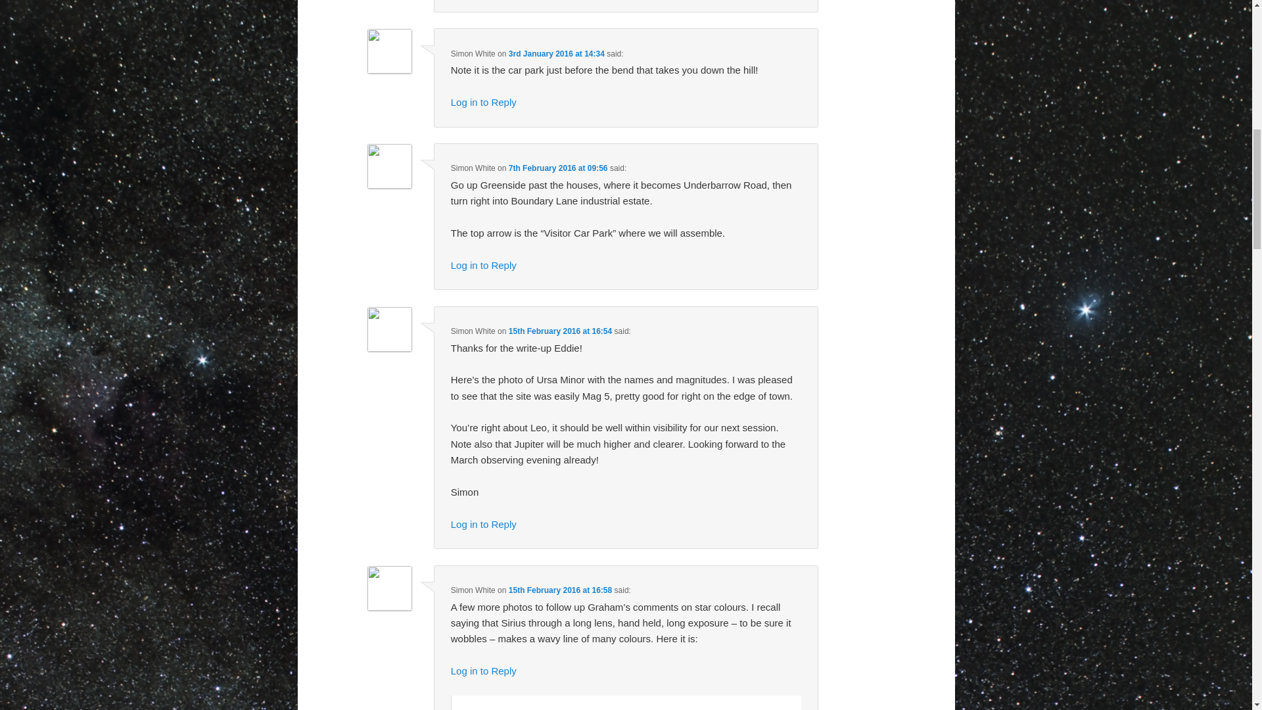 The height and width of the screenshot is (710, 1262). Describe the element at coordinates (560, 590) in the screenshot. I see `15th February 2016 at 16:58` at that location.